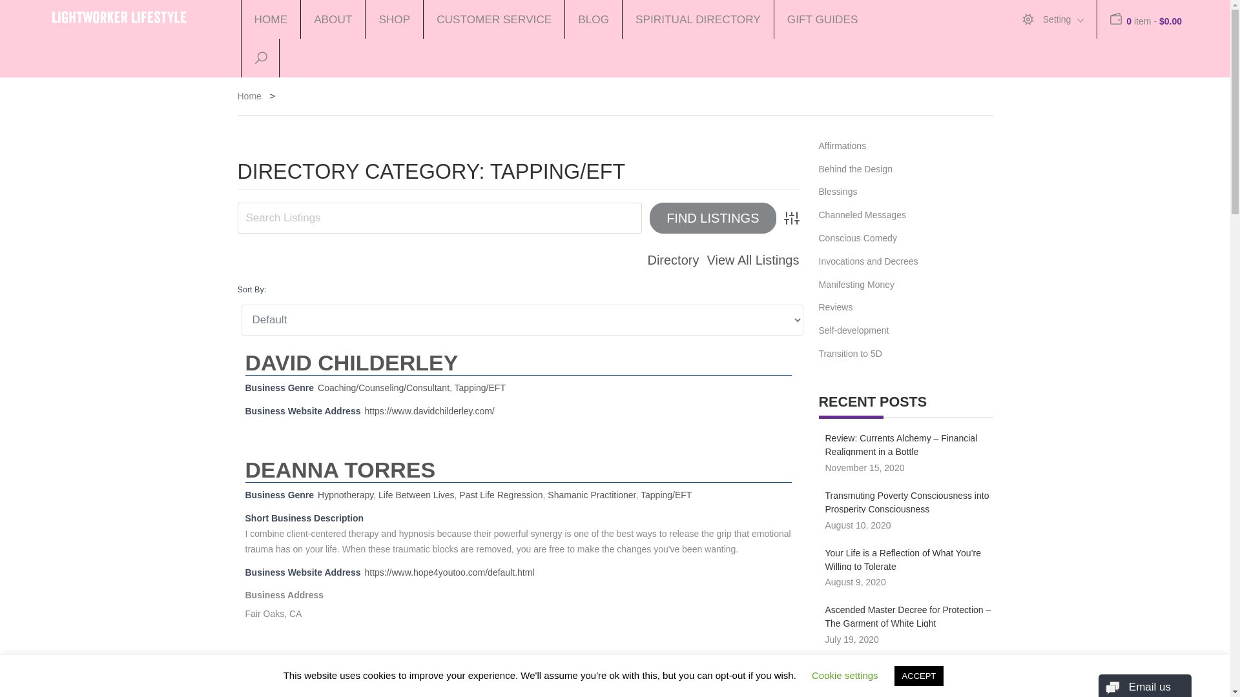 The width and height of the screenshot is (1240, 697). What do you see at coordinates (713, 218) in the screenshot?
I see `Find Listings` at bounding box center [713, 218].